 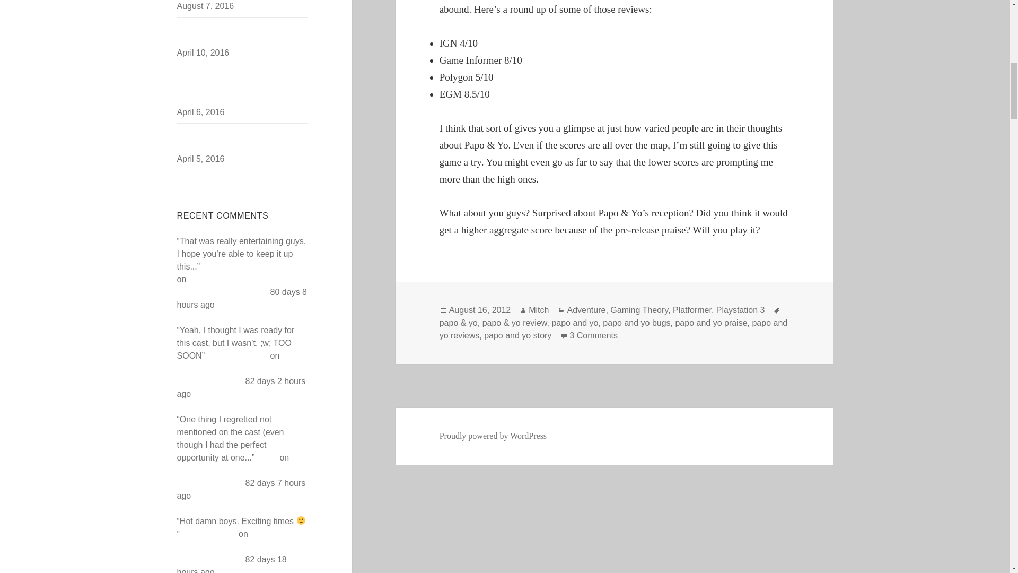 I want to click on Julez Michaud, so click(x=209, y=534).